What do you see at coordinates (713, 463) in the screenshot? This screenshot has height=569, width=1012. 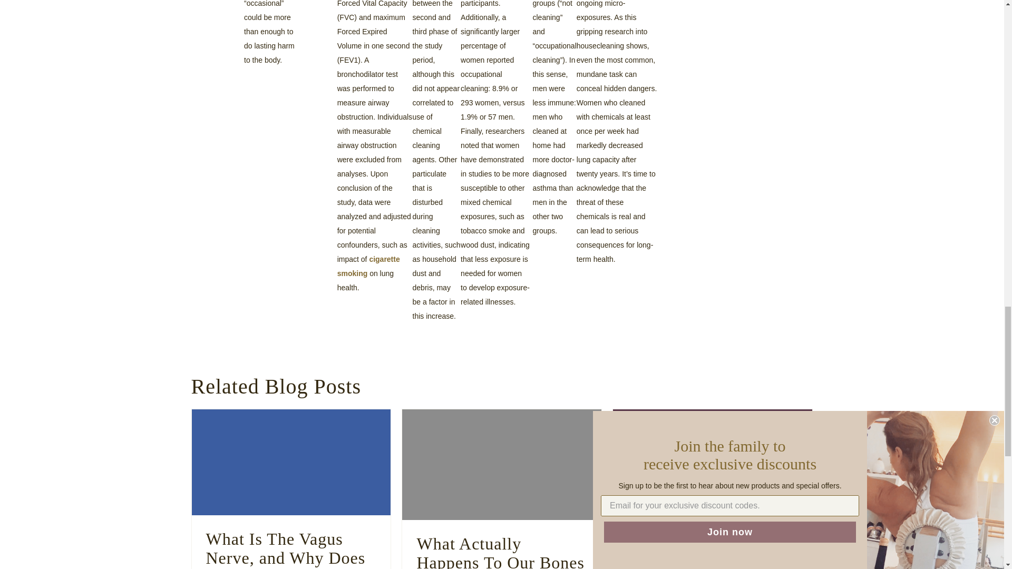 I see `Biohacking Gut Health` at bounding box center [713, 463].